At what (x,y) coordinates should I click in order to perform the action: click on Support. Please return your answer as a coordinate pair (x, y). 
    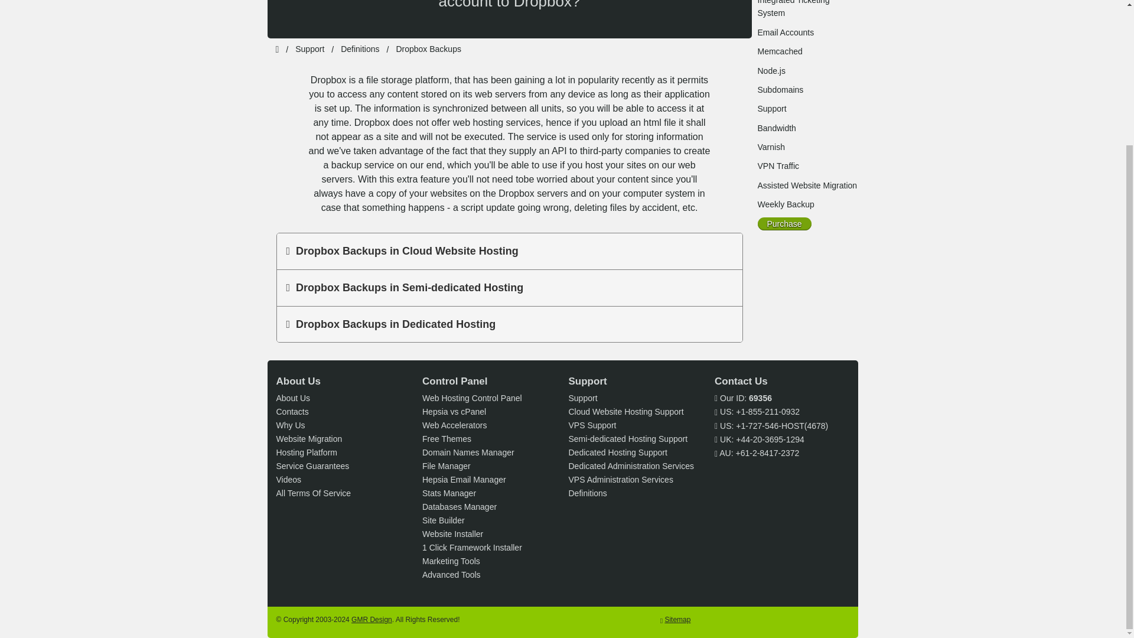
    Looking at the image, I should click on (771, 109).